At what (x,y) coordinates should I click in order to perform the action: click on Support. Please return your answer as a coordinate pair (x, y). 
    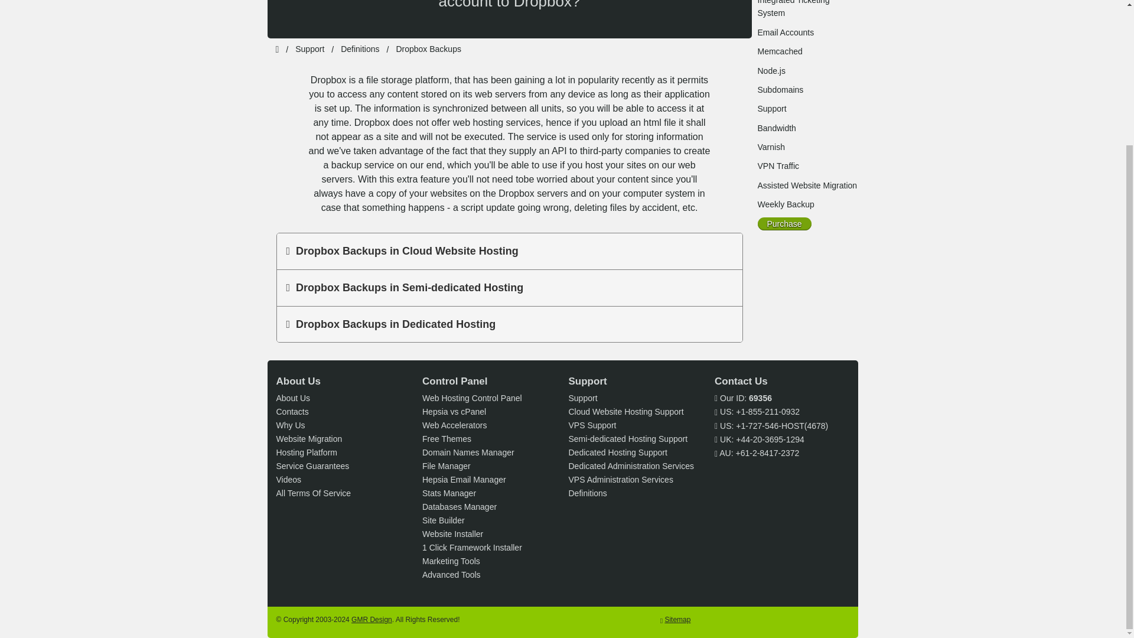
    Looking at the image, I should click on (771, 109).